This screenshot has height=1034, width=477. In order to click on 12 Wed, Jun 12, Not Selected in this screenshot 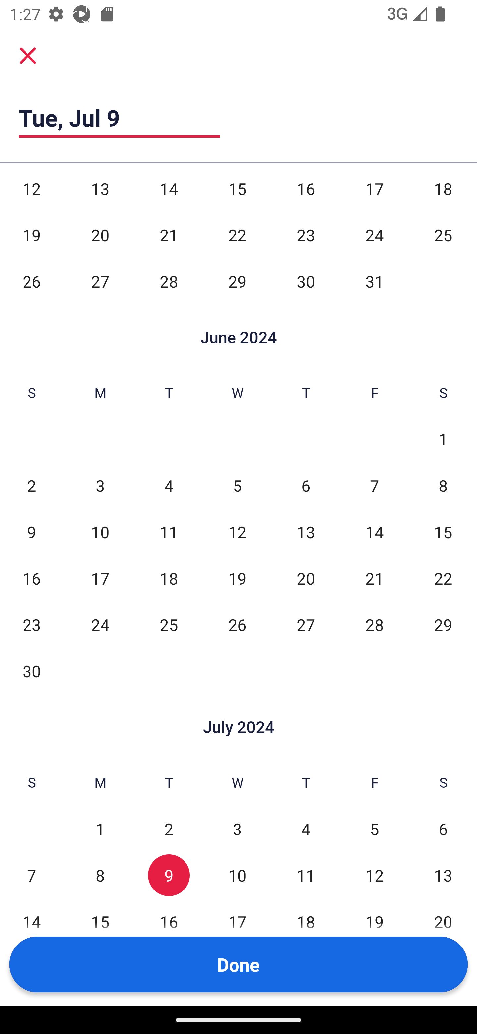, I will do `click(237, 532)`.